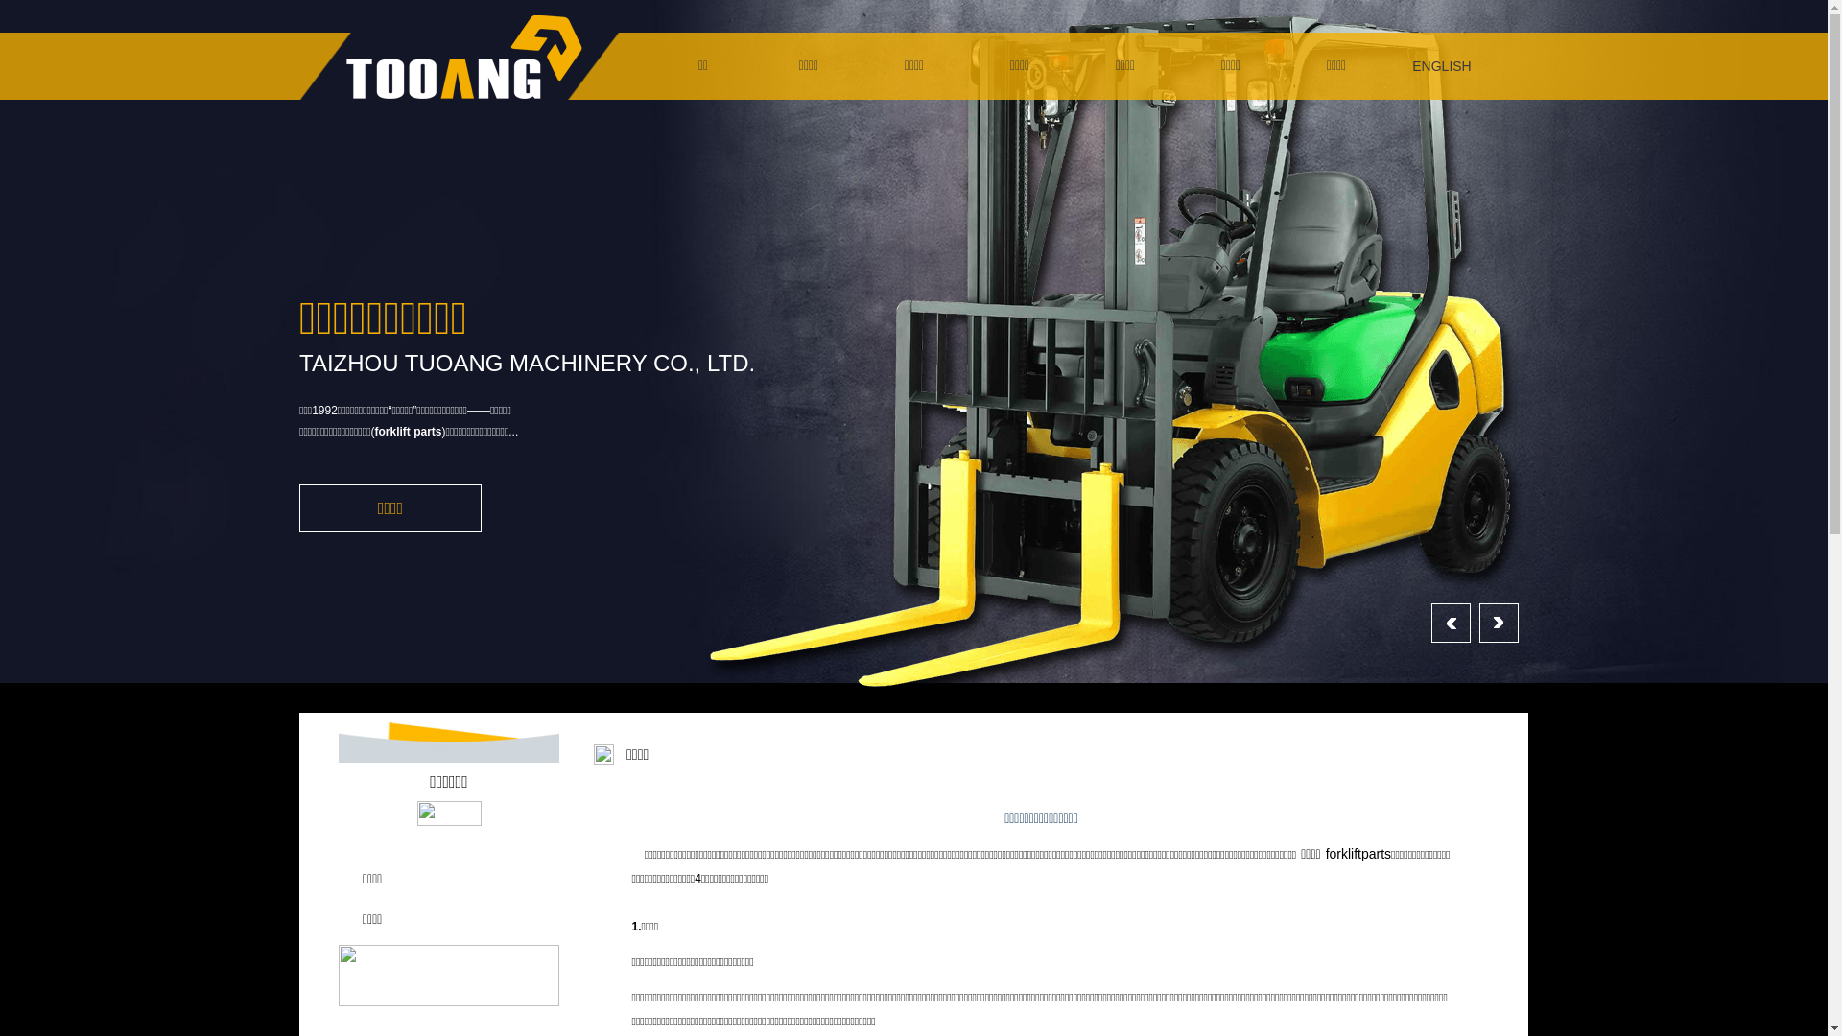  Describe the element at coordinates (1442, 66) in the screenshot. I see `ENGLISH` at that location.